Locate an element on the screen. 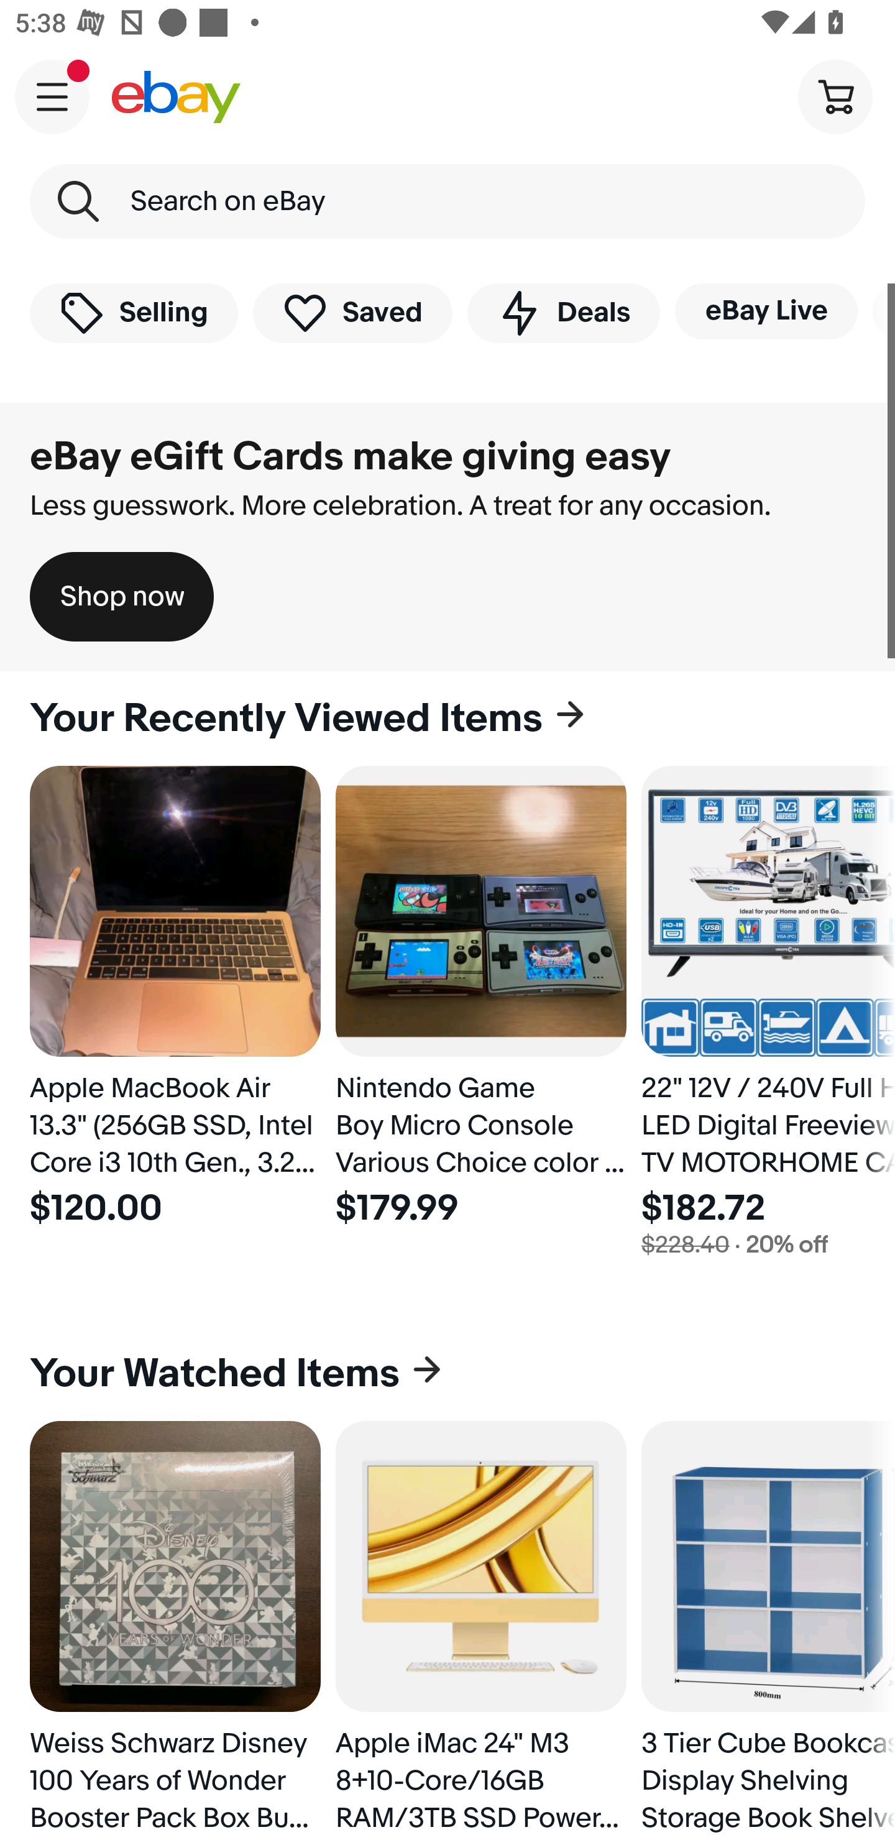 The image size is (895, 1840). Your Recently Viewed Items   is located at coordinates (447, 719).